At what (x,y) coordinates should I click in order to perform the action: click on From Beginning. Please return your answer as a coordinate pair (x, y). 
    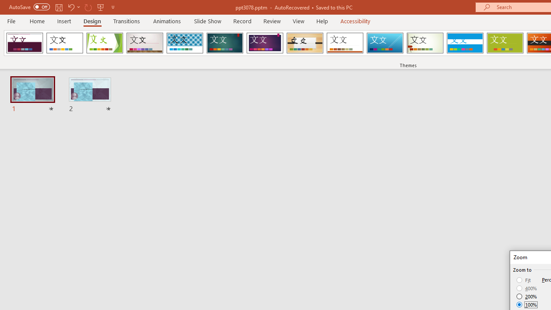
    Looking at the image, I should click on (101, 7).